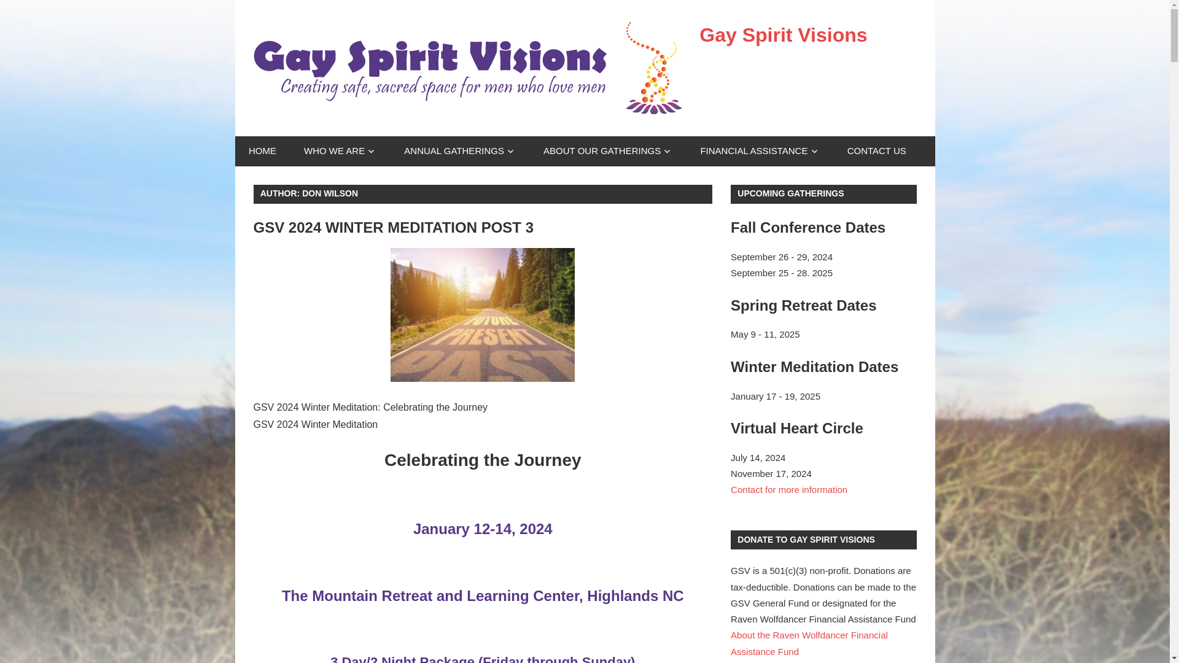  Describe the element at coordinates (459, 151) in the screenshot. I see `ANNUAL GATHERINGS` at that location.